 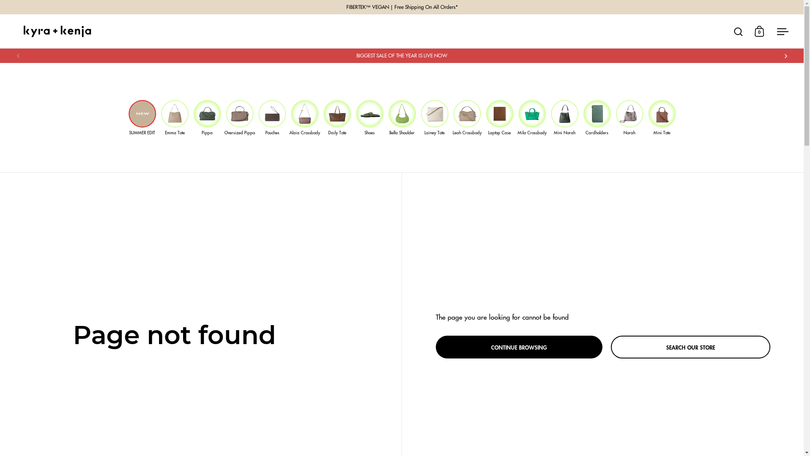 I want to click on Pouches, so click(x=273, y=117).